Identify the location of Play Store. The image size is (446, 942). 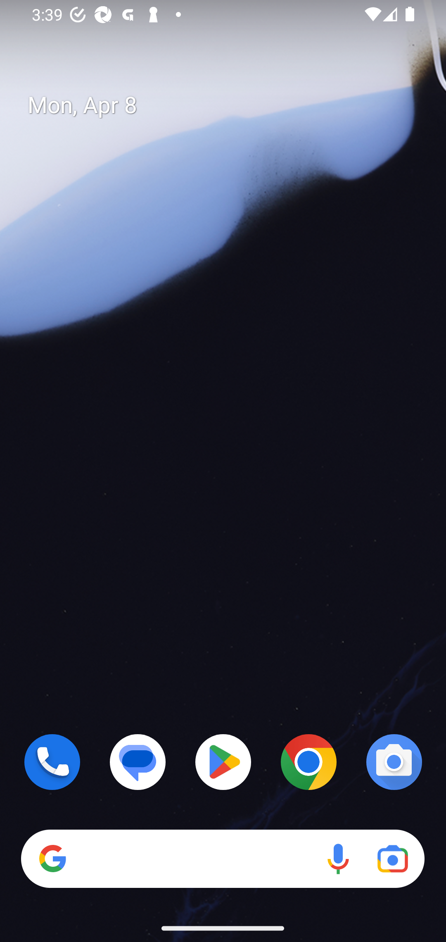
(223, 762).